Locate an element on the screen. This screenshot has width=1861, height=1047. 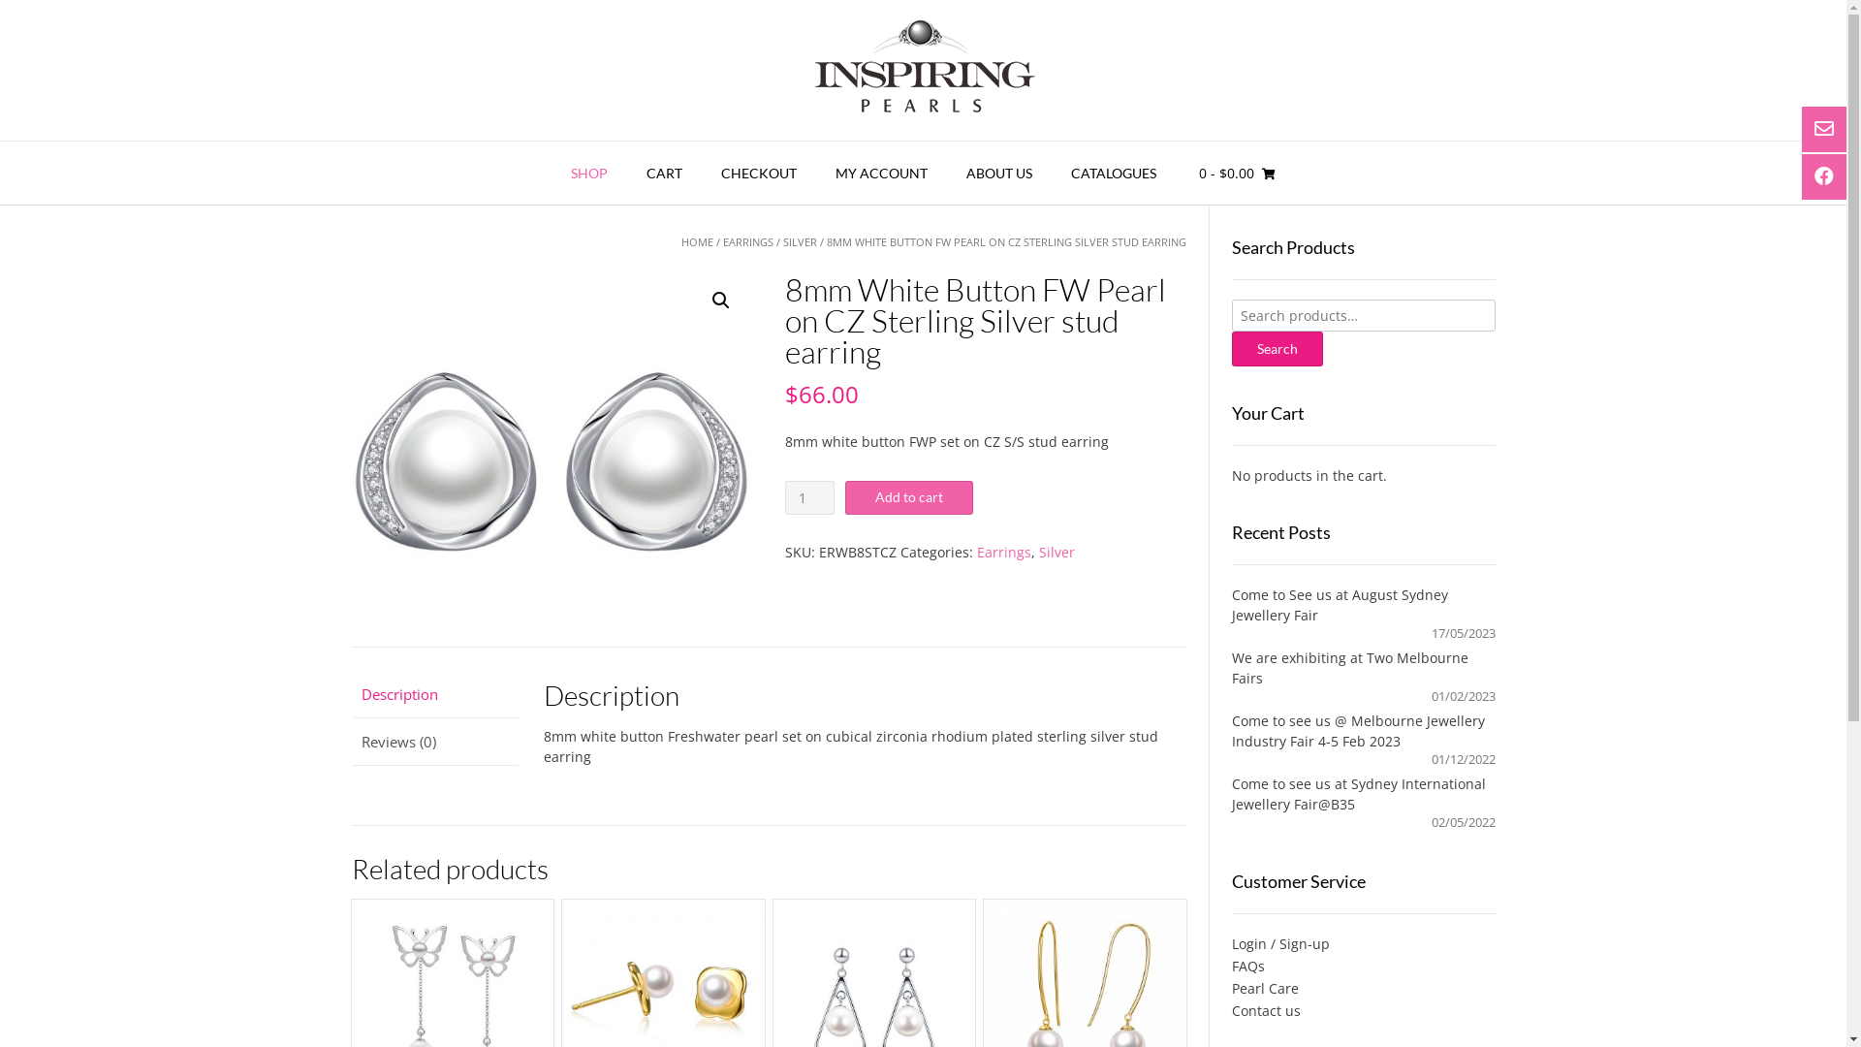
MY ACCOUNT is located at coordinates (882, 174).